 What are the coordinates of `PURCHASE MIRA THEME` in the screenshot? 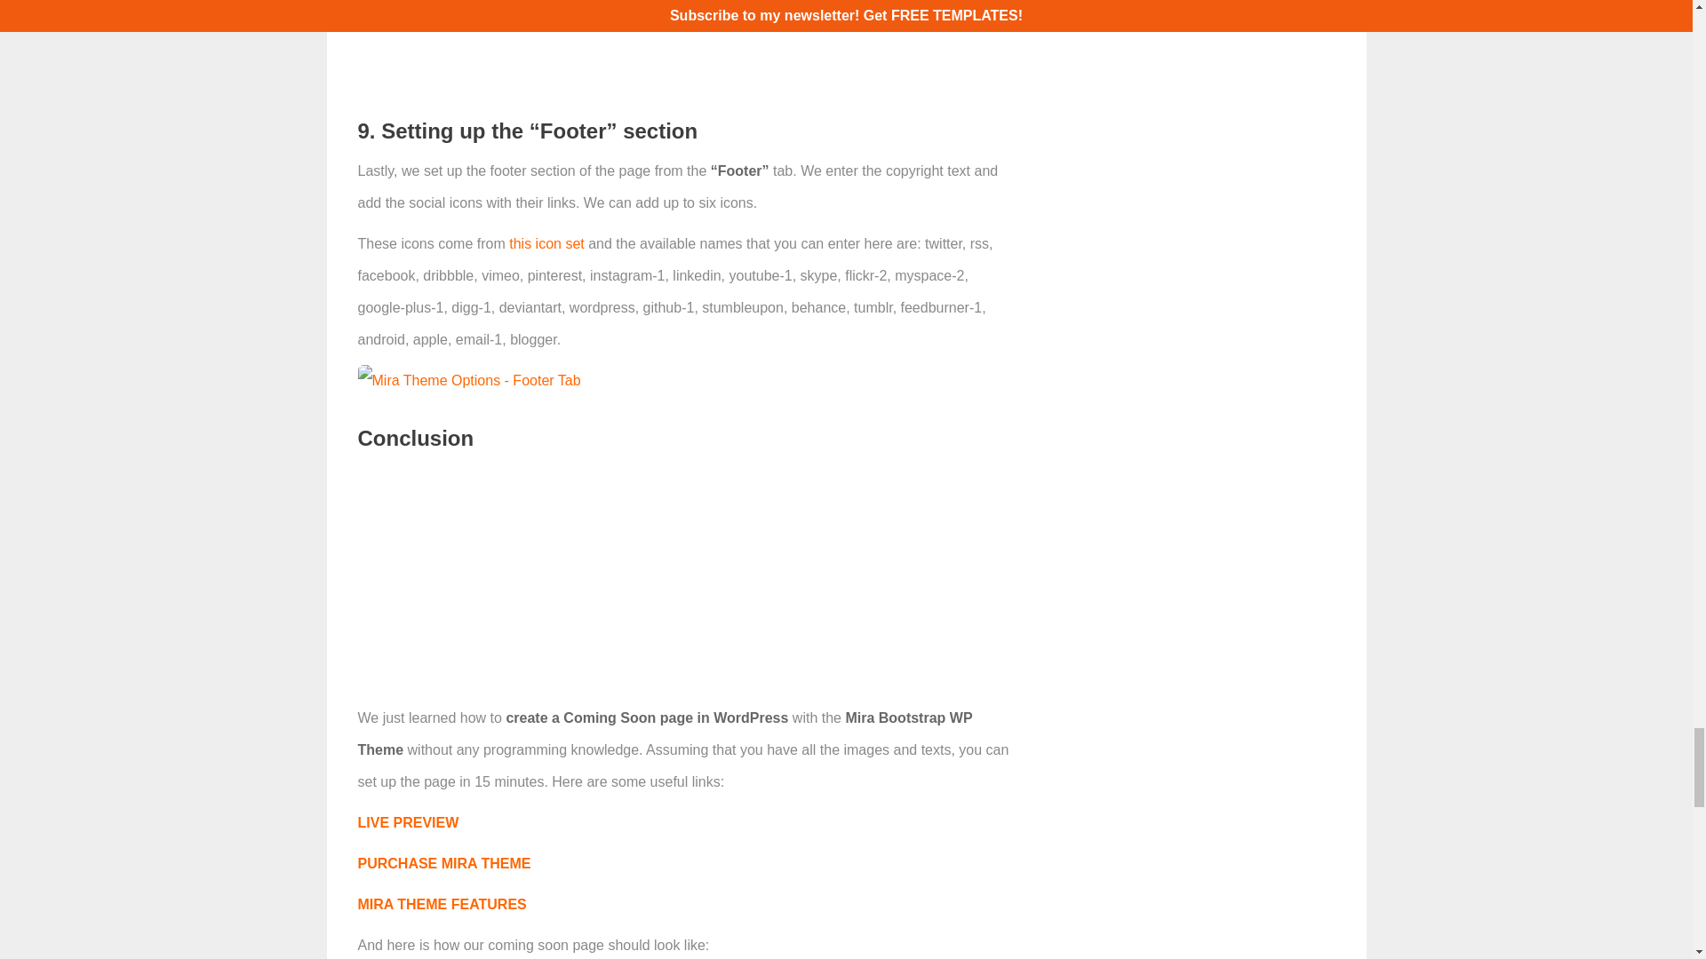 It's located at (443, 863).